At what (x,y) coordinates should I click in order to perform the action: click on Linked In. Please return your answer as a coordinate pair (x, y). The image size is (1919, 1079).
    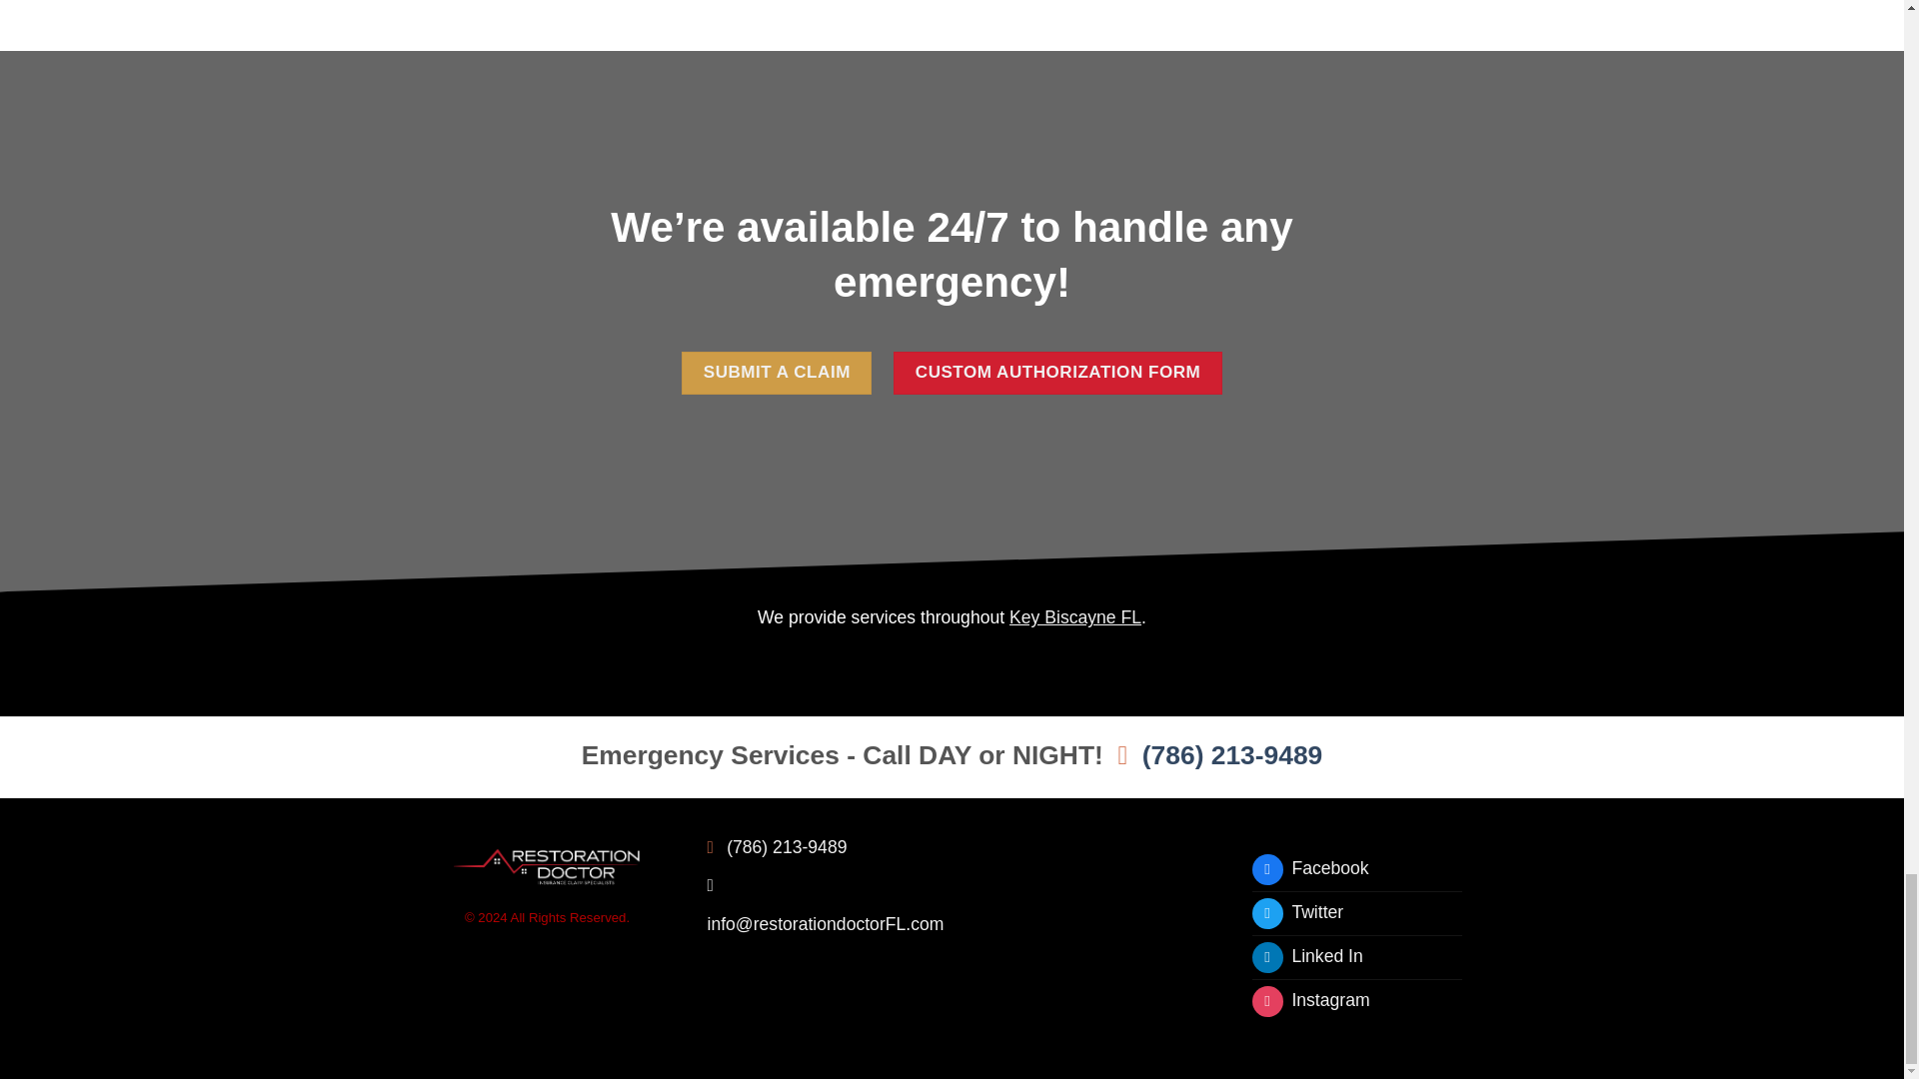
    Looking at the image, I should click on (1306, 957).